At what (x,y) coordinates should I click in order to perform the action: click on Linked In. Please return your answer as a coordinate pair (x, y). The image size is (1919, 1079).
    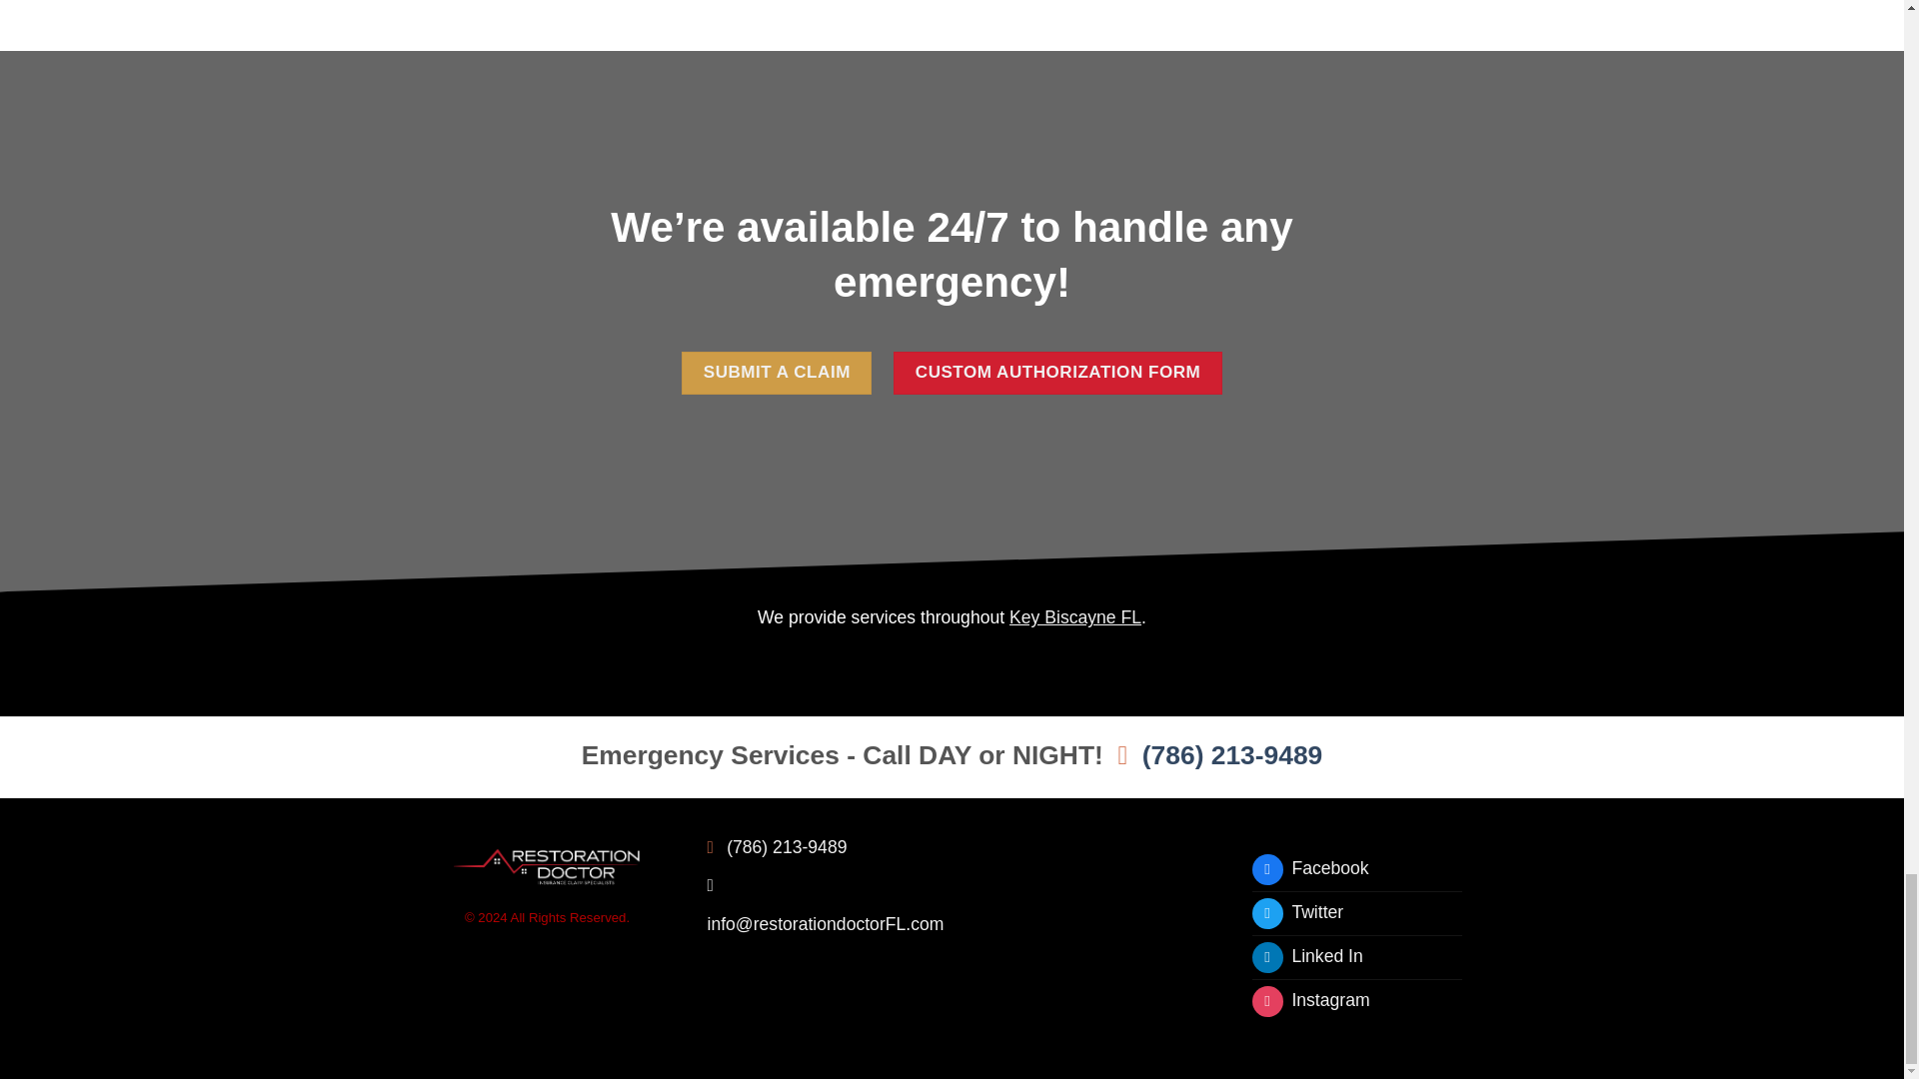
    Looking at the image, I should click on (1306, 957).